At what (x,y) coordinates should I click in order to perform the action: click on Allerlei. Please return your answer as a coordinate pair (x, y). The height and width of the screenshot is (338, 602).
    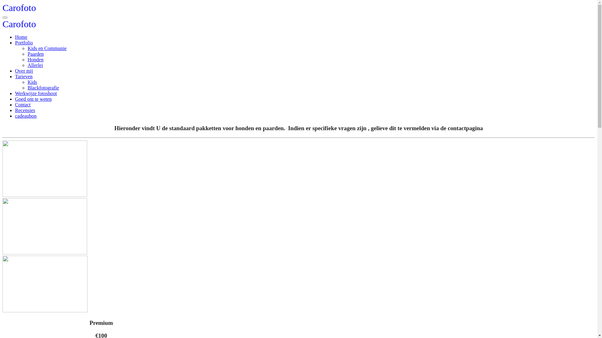
    Looking at the image, I should click on (35, 65).